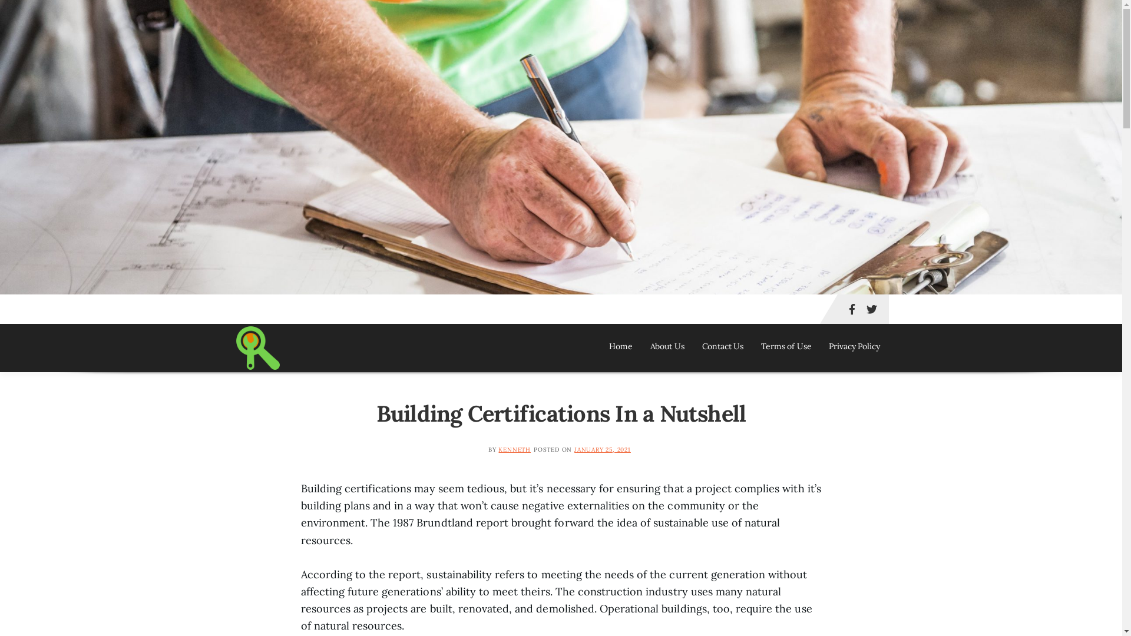 This screenshot has width=1131, height=636. What do you see at coordinates (621, 346) in the screenshot?
I see `Home` at bounding box center [621, 346].